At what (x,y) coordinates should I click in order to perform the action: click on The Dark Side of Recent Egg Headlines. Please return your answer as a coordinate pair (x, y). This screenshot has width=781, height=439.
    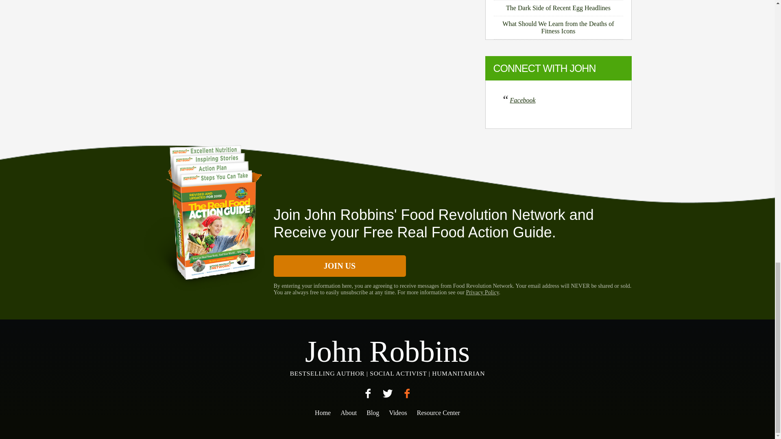
    Looking at the image, I should click on (558, 8).